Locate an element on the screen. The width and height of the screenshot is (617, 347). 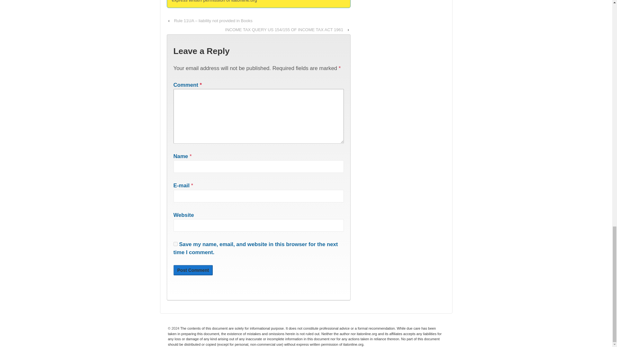
Post Comment is located at coordinates (193, 270).